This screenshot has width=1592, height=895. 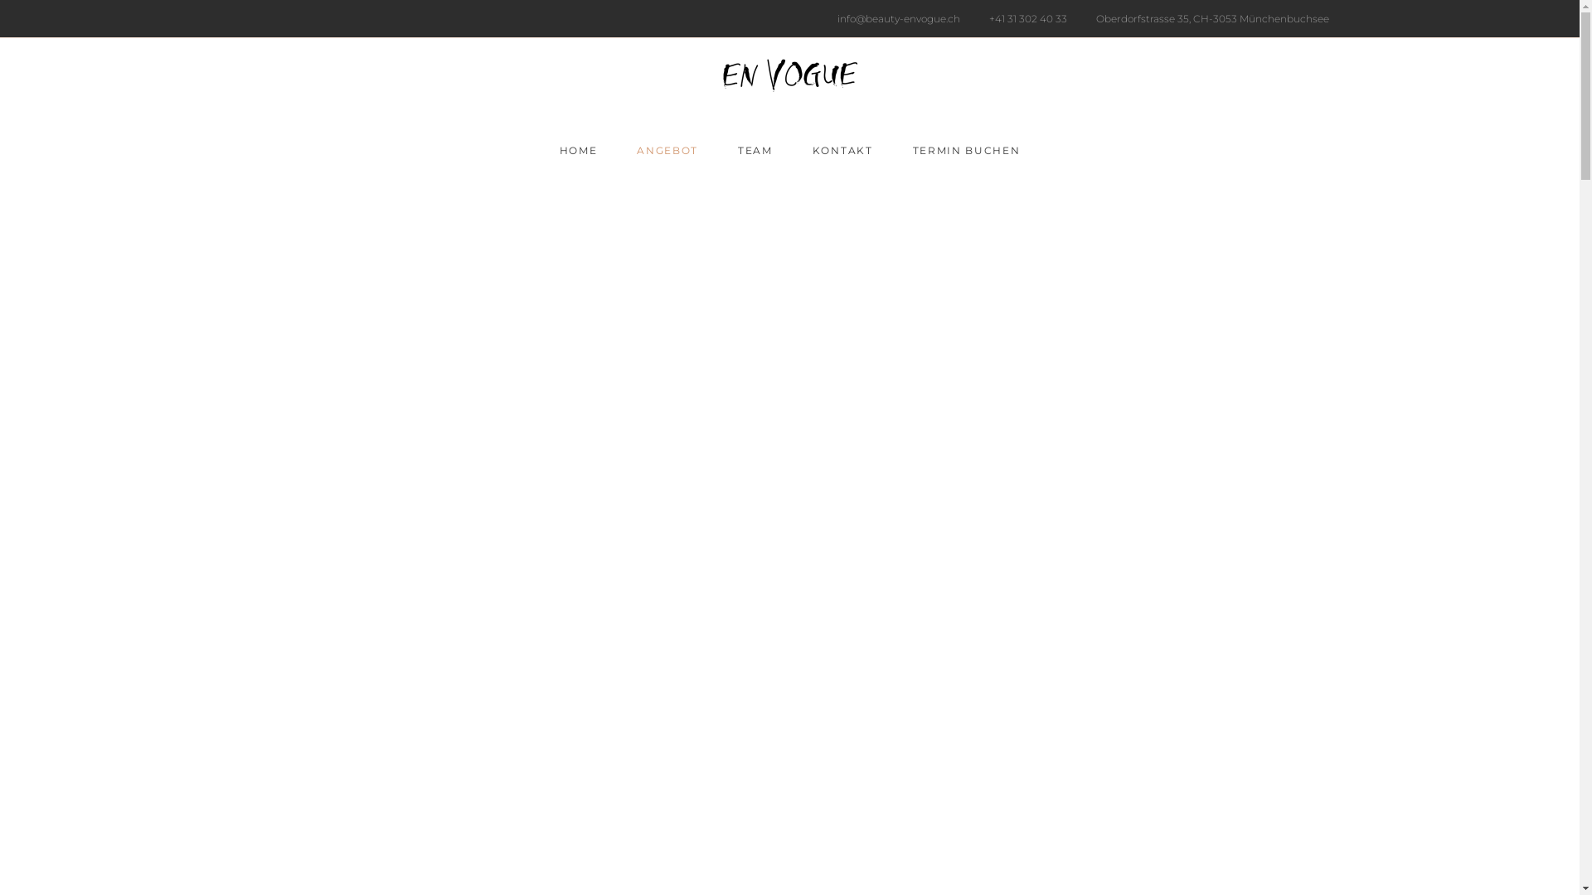 I want to click on E-Mail: info@beauty-envogue.ch, so click(x=1064, y=701).